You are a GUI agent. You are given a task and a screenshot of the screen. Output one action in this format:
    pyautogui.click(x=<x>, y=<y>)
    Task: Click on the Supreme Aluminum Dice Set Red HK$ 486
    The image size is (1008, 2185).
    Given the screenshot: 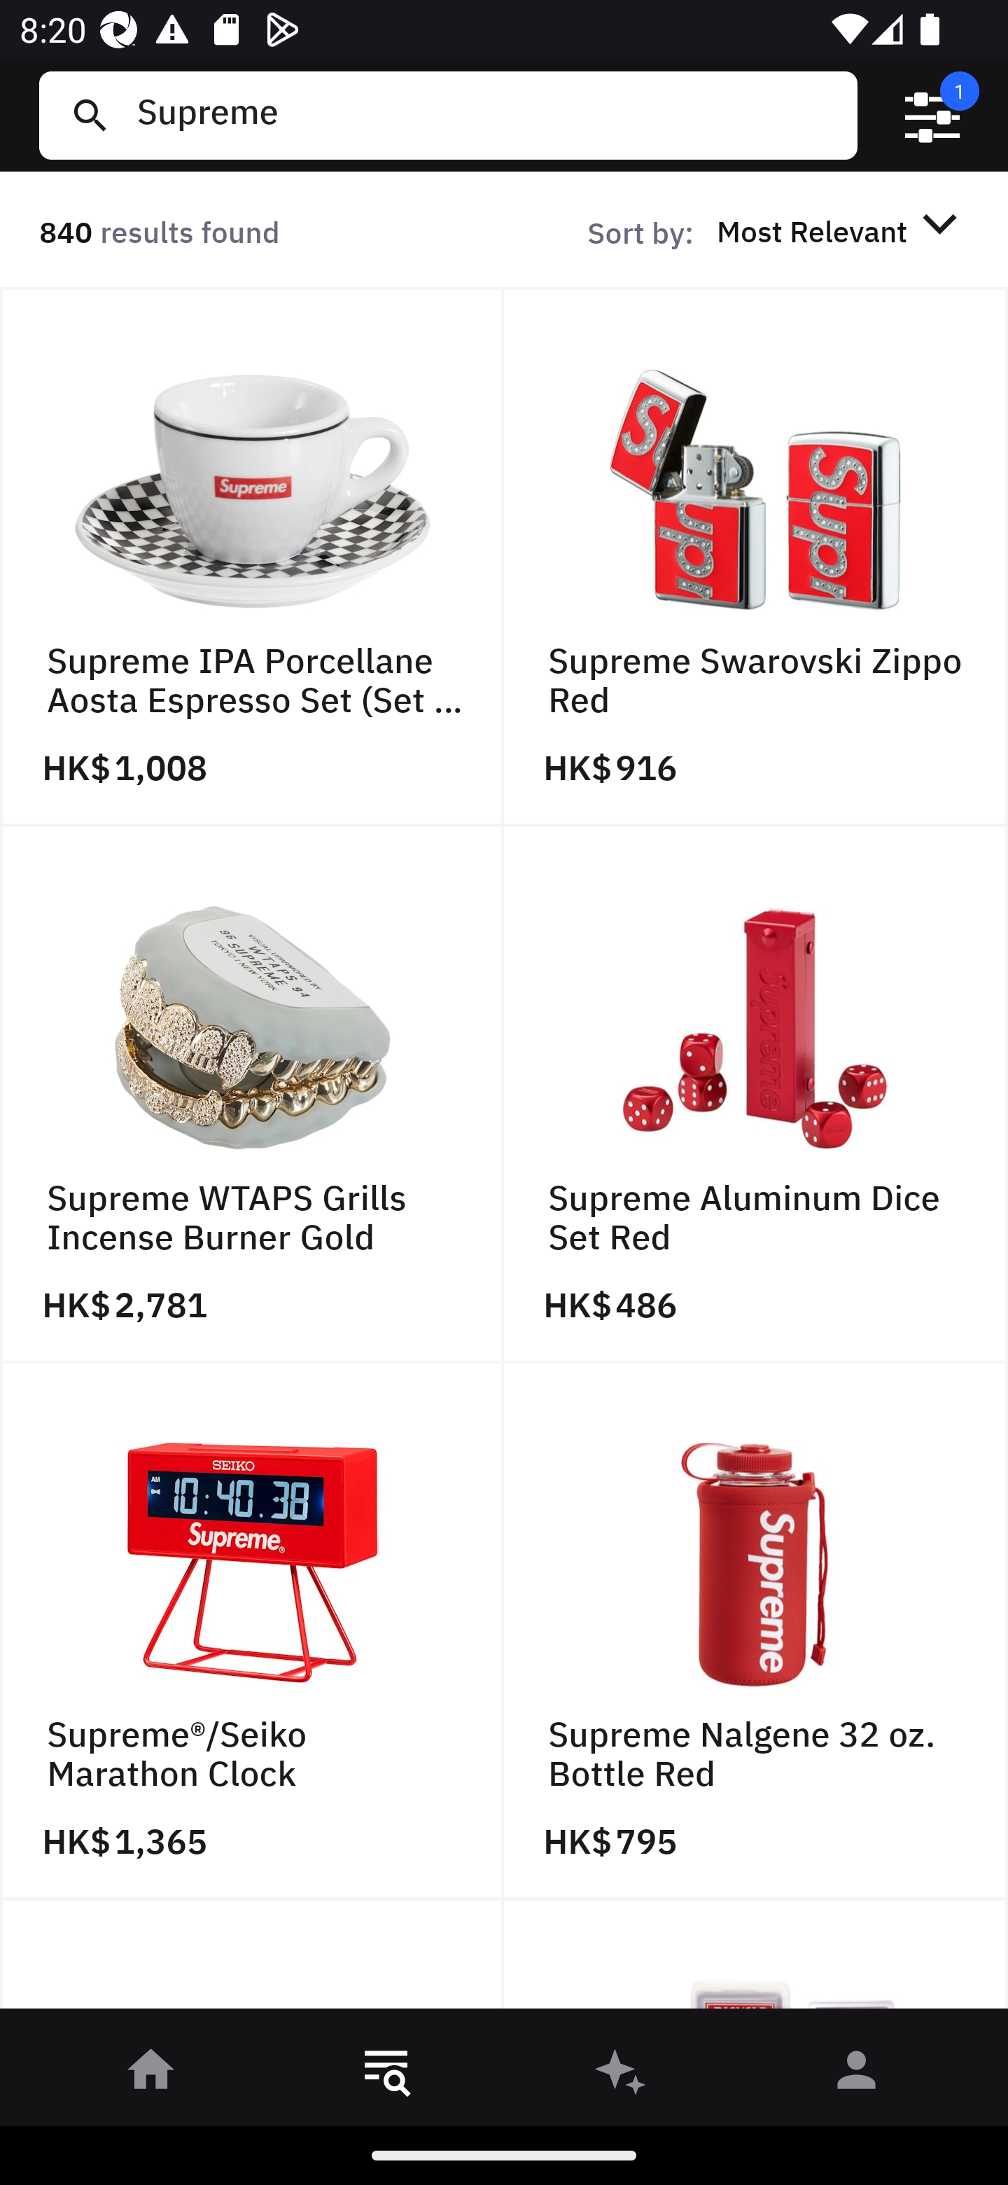 What is the action you would take?
    pyautogui.click(x=756, y=1094)
    